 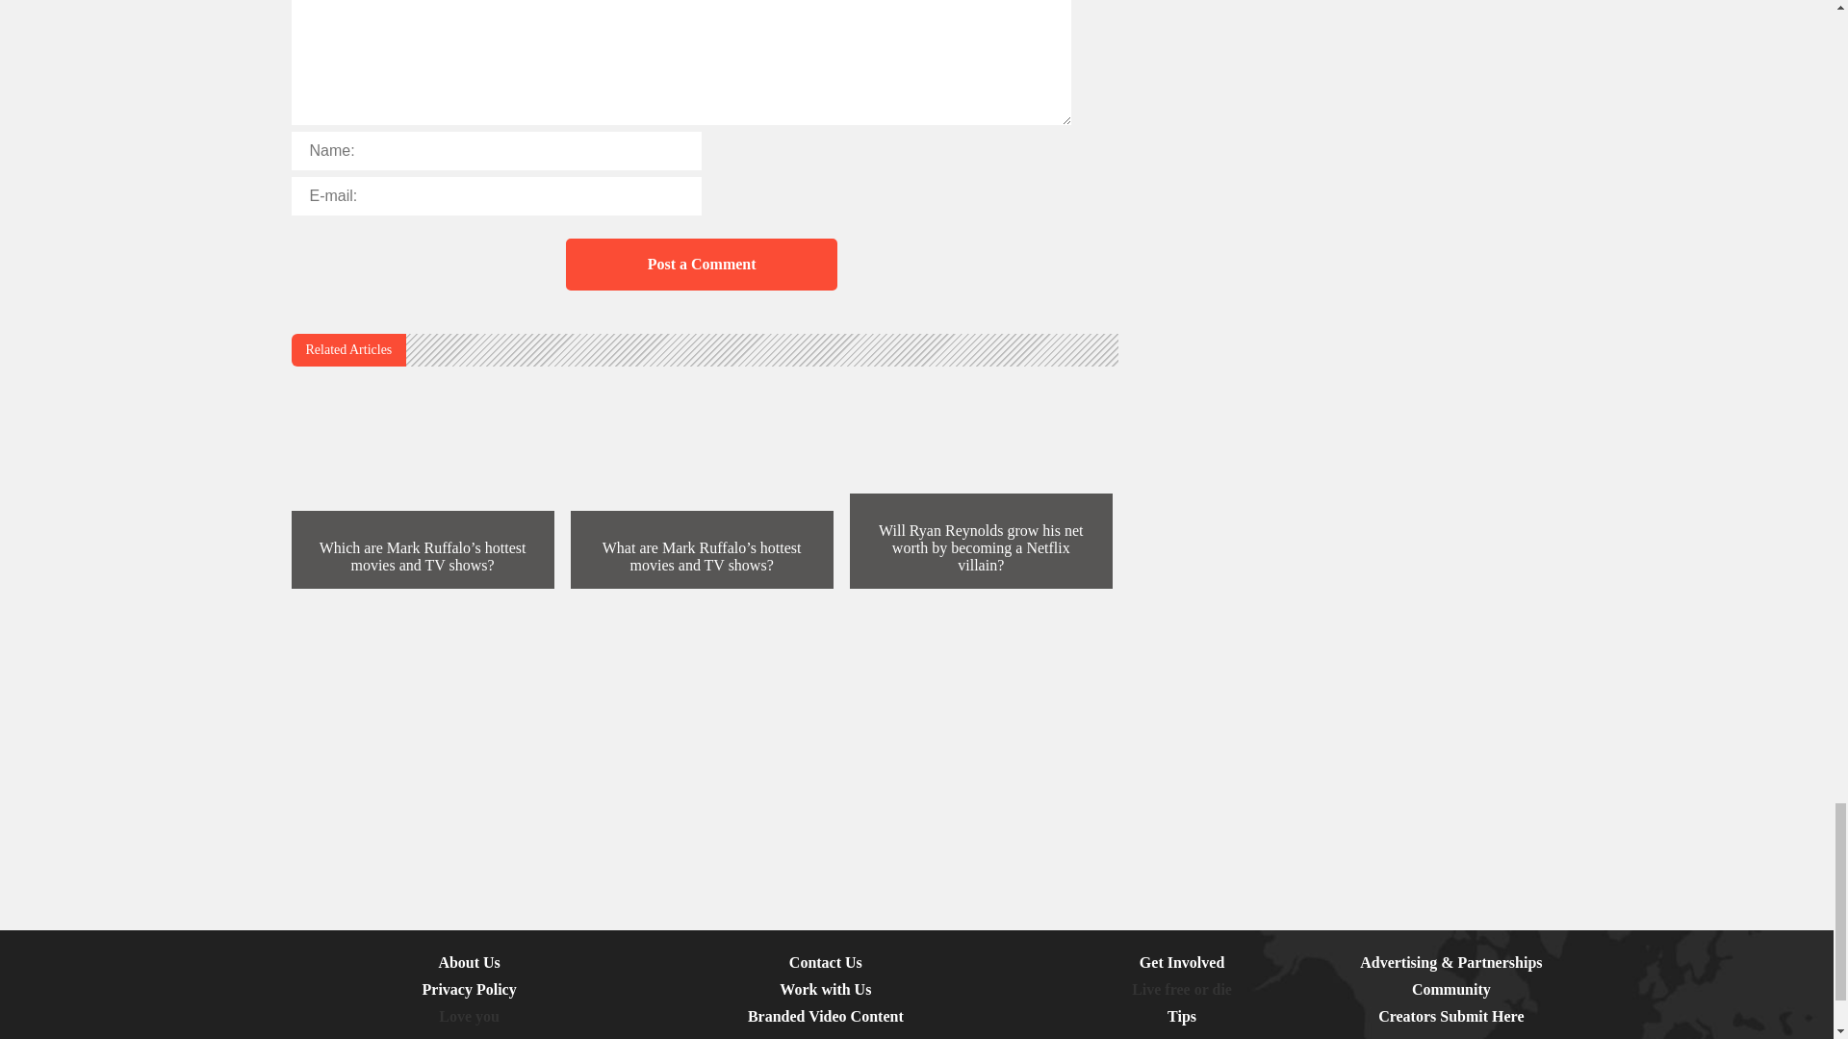 I want to click on Post a Comment, so click(x=701, y=265).